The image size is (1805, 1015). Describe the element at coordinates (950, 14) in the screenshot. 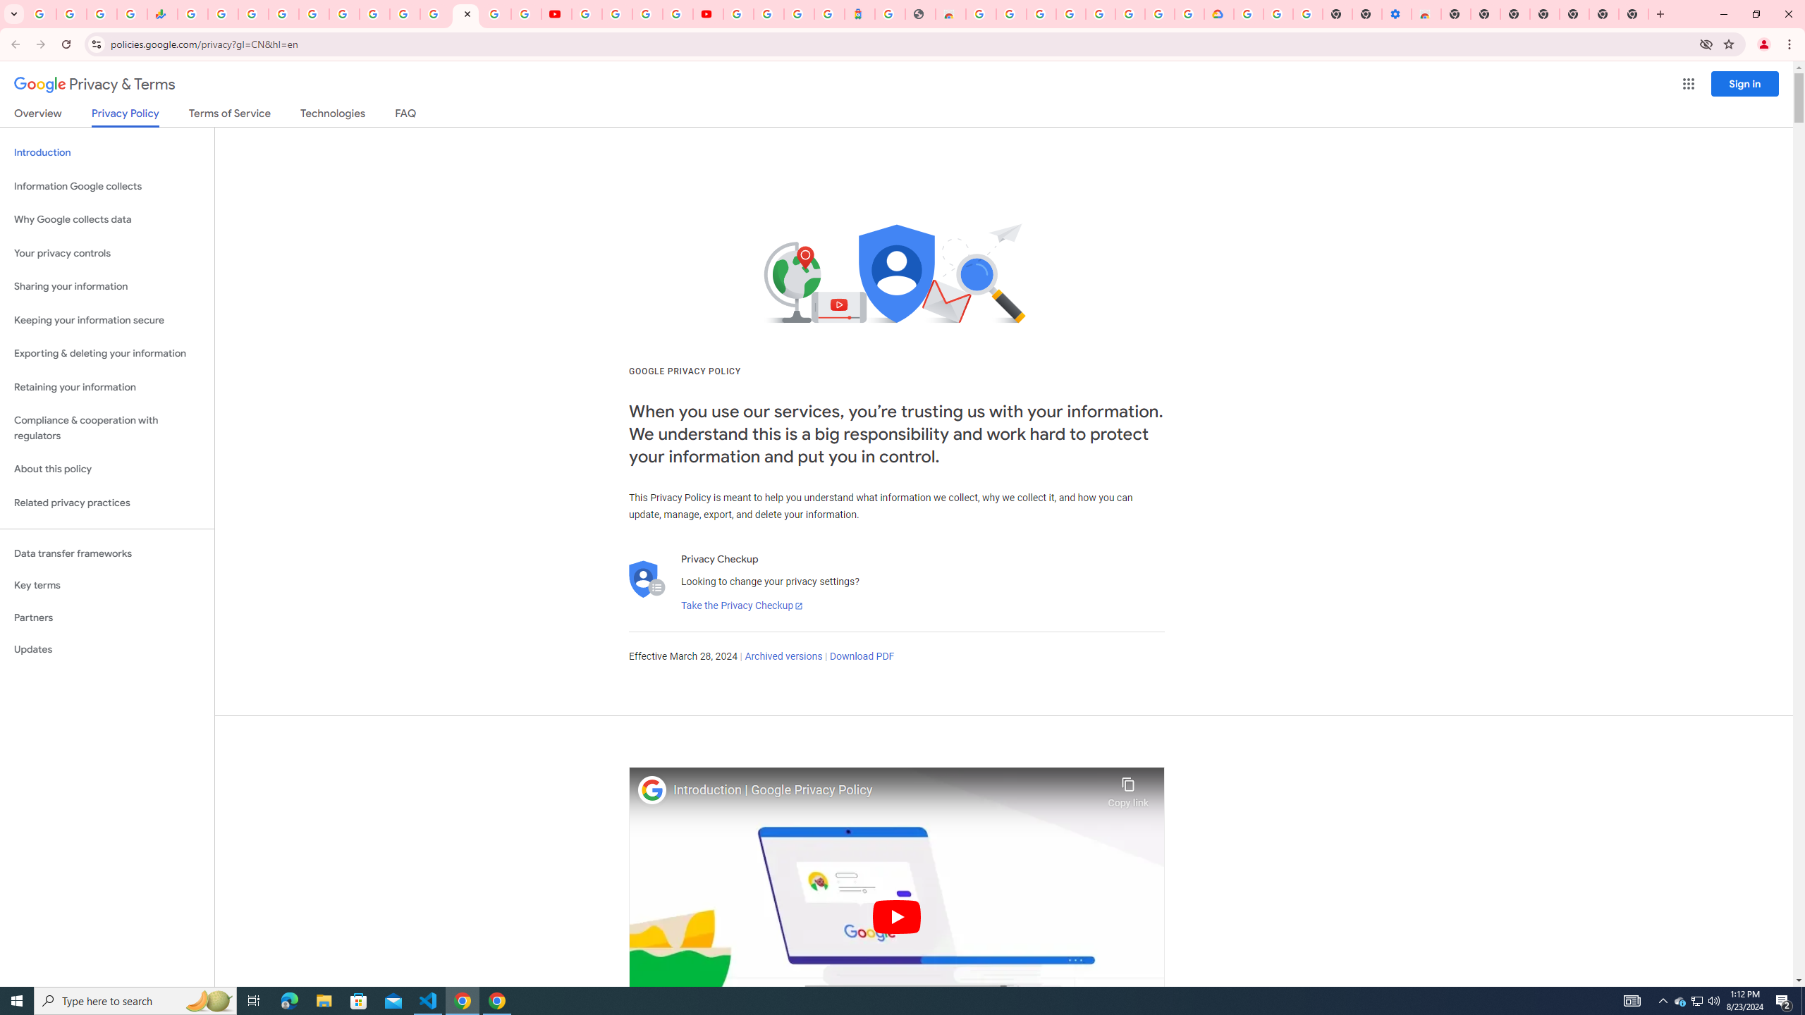

I see `Chrome Web Store - Household` at that location.